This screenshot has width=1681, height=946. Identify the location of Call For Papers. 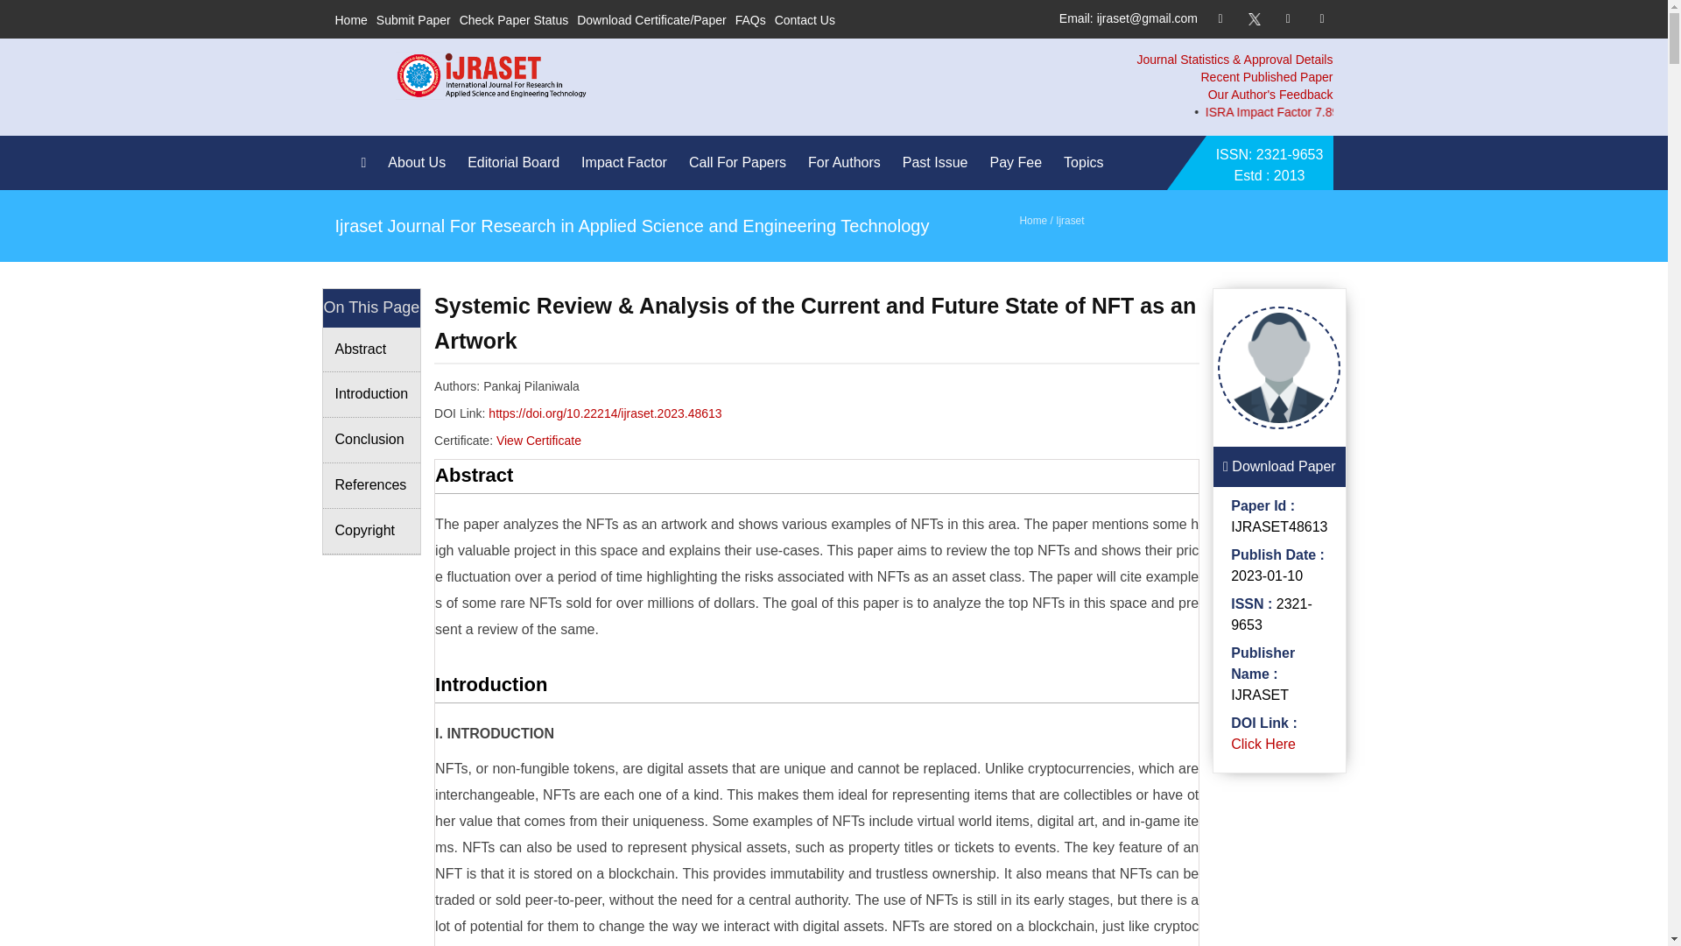
(742, 163).